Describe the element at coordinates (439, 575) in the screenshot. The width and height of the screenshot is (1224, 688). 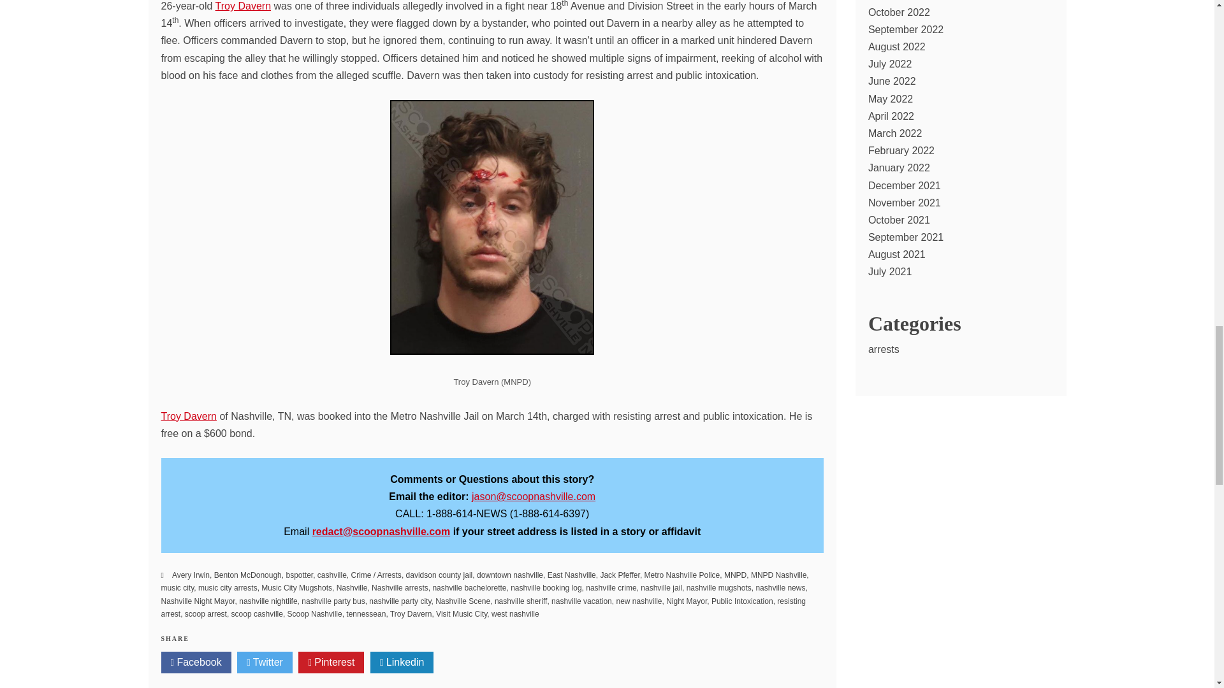
I see `davidson county jail` at that location.